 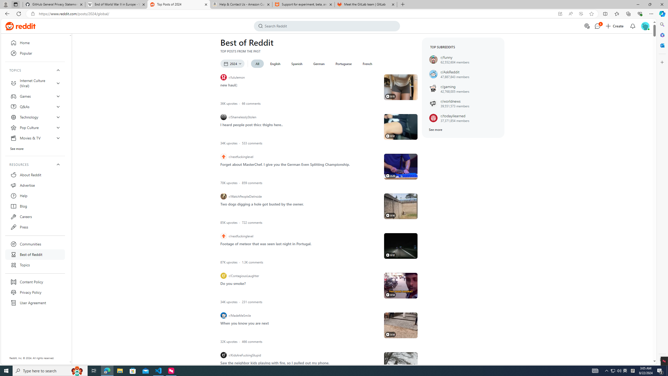 What do you see at coordinates (35, 292) in the screenshot?
I see `Privacy Policy` at bounding box center [35, 292].